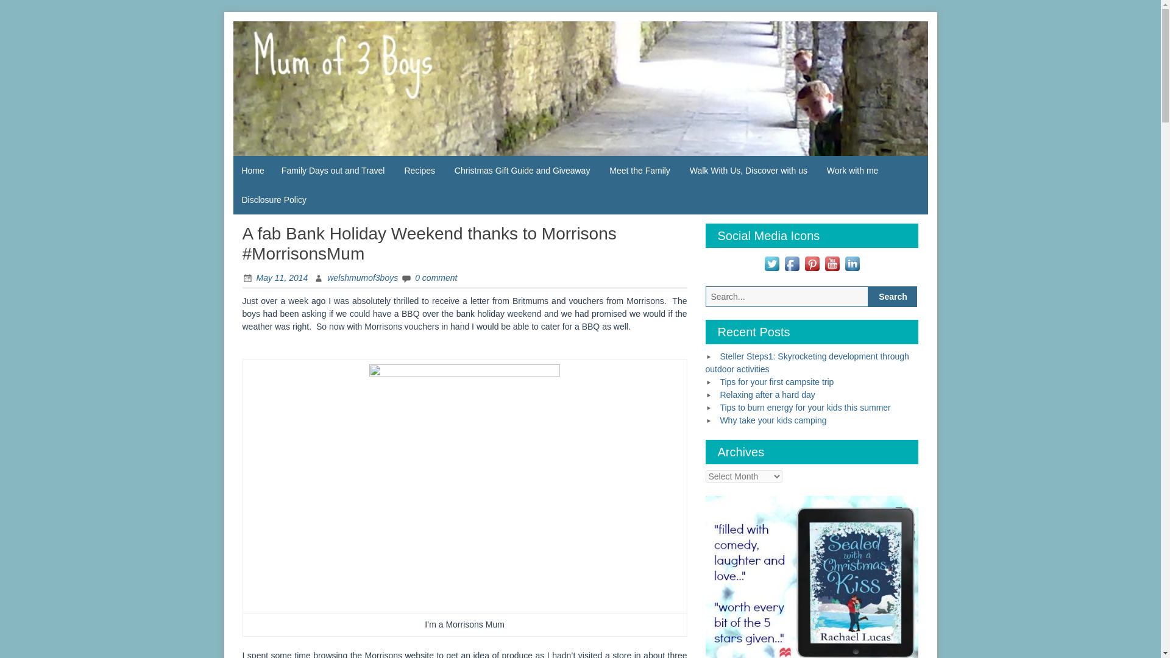 The height and width of the screenshot is (658, 1170). What do you see at coordinates (832, 262) in the screenshot?
I see `Visit Us On Youtube` at bounding box center [832, 262].